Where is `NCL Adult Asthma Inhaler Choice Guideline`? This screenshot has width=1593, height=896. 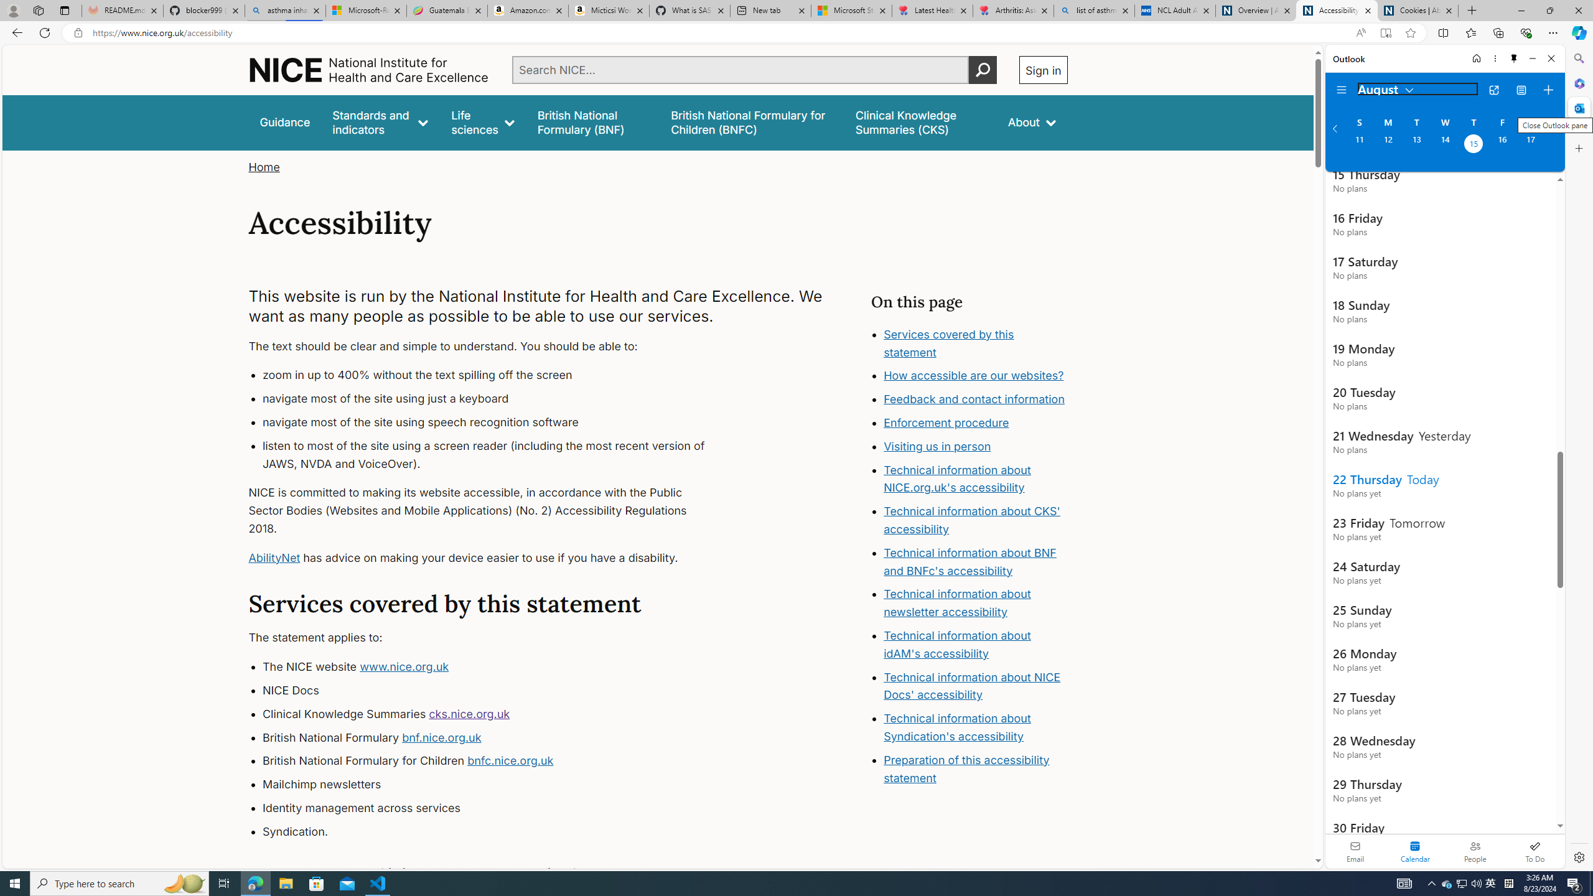
NCL Adult Asthma Inhaler Choice Guideline is located at coordinates (1175, 11).